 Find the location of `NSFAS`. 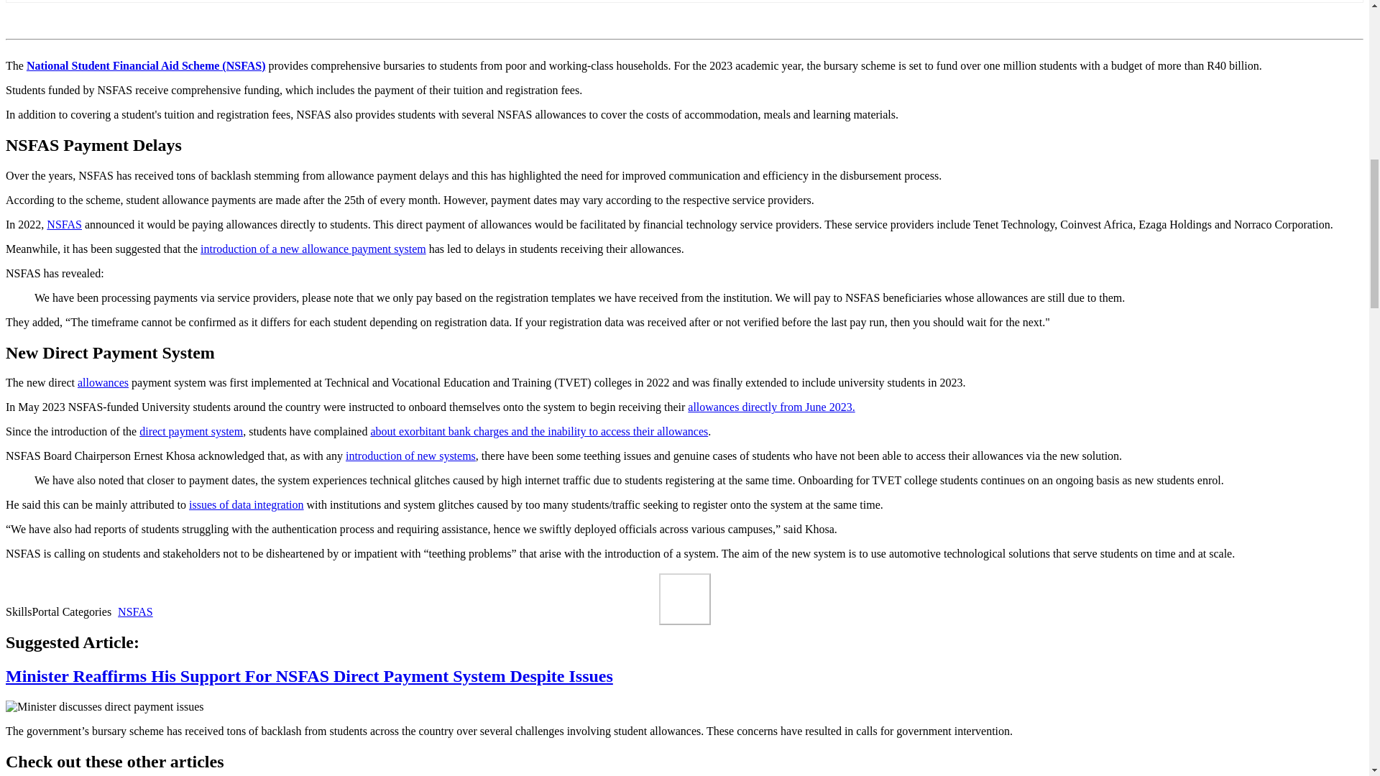

NSFAS is located at coordinates (135, 611).